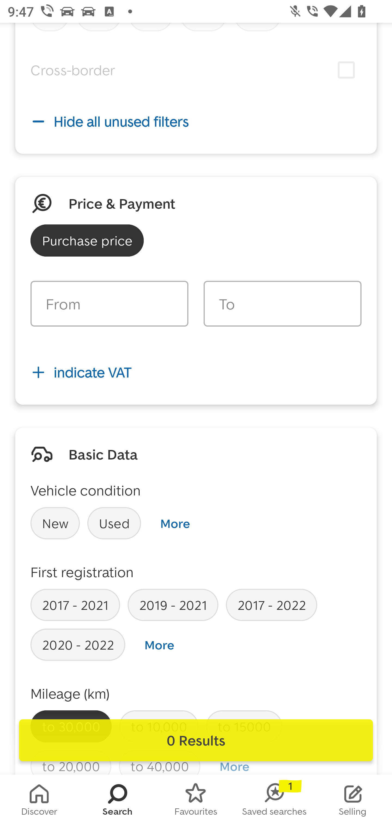 Image resolution: width=392 pixels, height=828 pixels. I want to click on Vehicle condition, so click(85, 490).